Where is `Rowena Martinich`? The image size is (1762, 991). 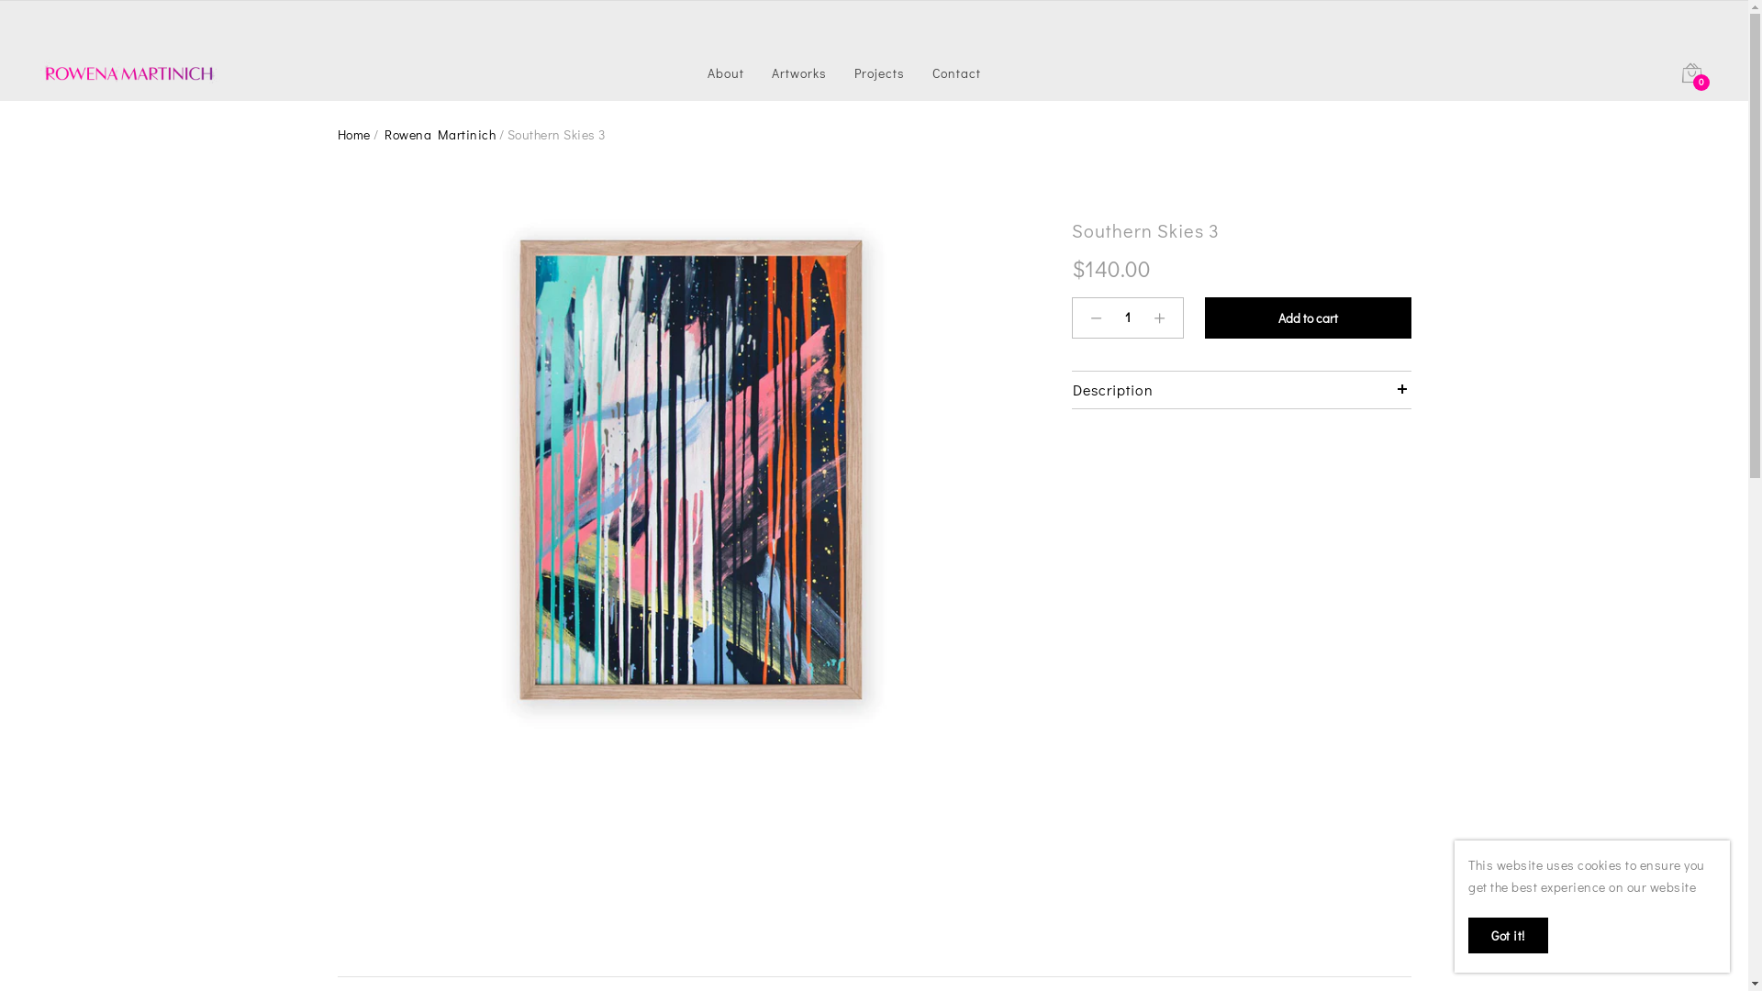 Rowena Martinich is located at coordinates (440, 134).